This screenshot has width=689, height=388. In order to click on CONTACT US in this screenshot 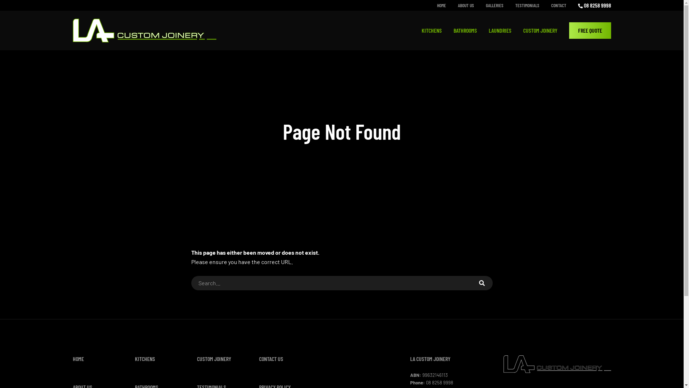, I will do `click(271, 359)`.